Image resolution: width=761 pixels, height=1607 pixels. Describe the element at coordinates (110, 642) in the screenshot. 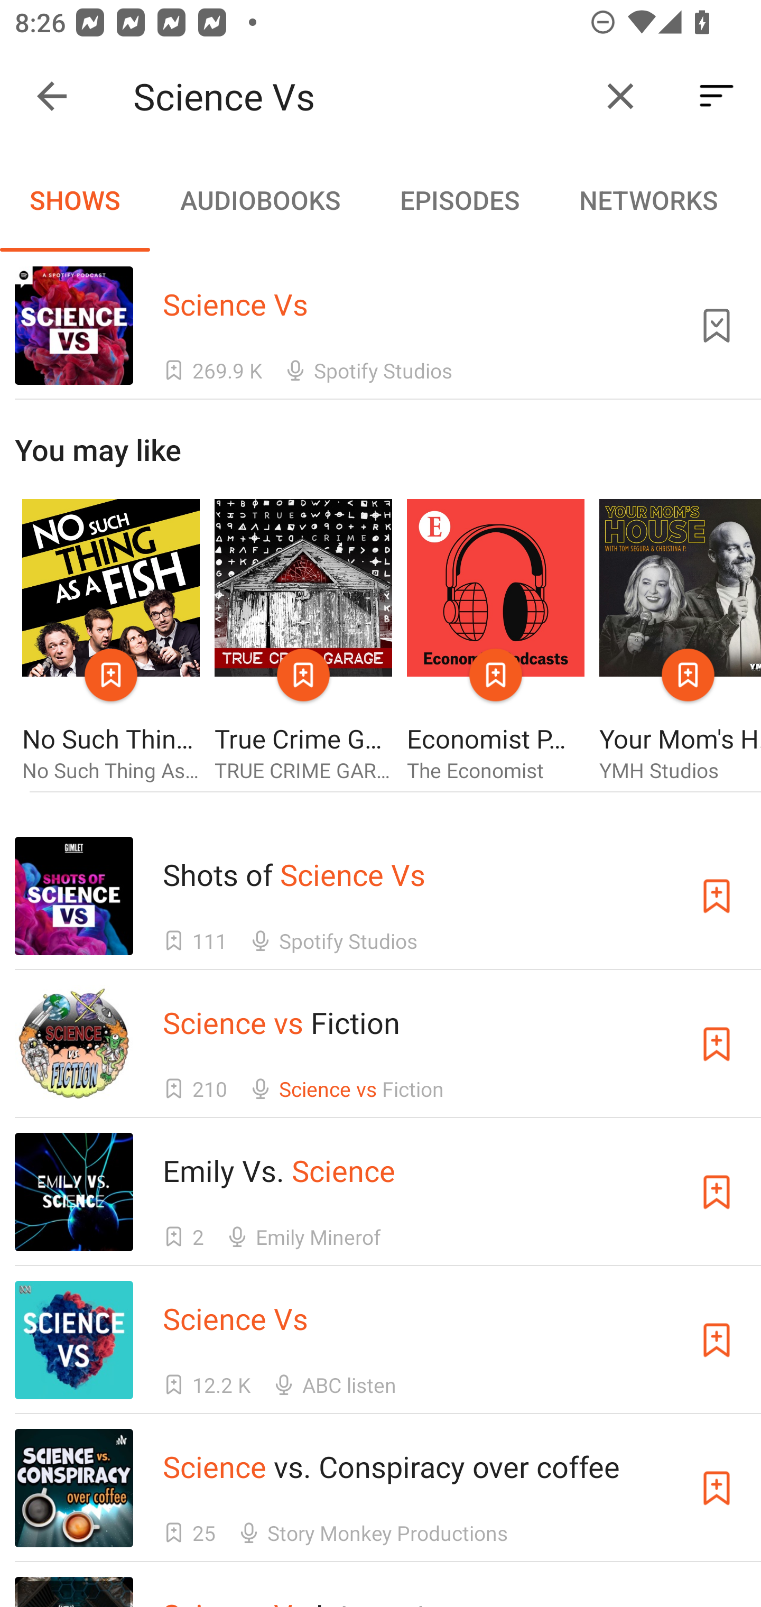

I see `No Such Thing As A Fish` at that location.